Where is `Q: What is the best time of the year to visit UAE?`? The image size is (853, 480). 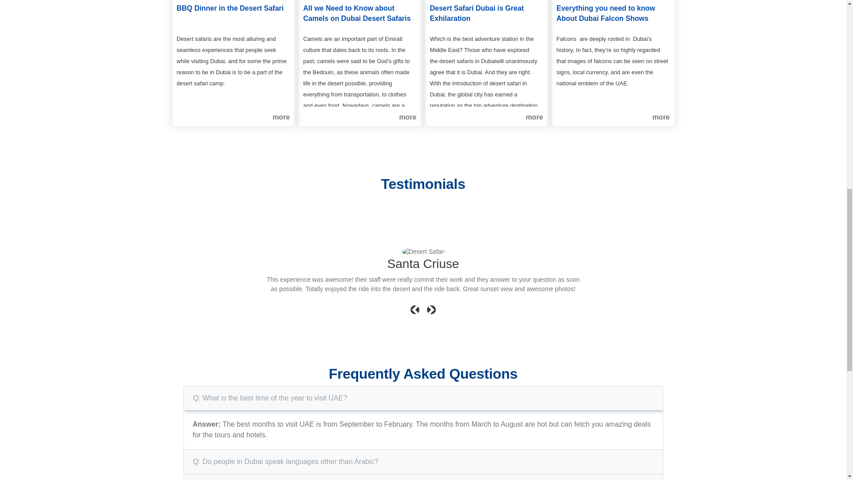 Q: What is the best time of the year to visit UAE? is located at coordinates (270, 398).